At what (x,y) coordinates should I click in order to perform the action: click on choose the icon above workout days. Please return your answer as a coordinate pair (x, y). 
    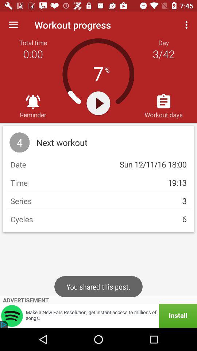
    Looking at the image, I should click on (188, 25).